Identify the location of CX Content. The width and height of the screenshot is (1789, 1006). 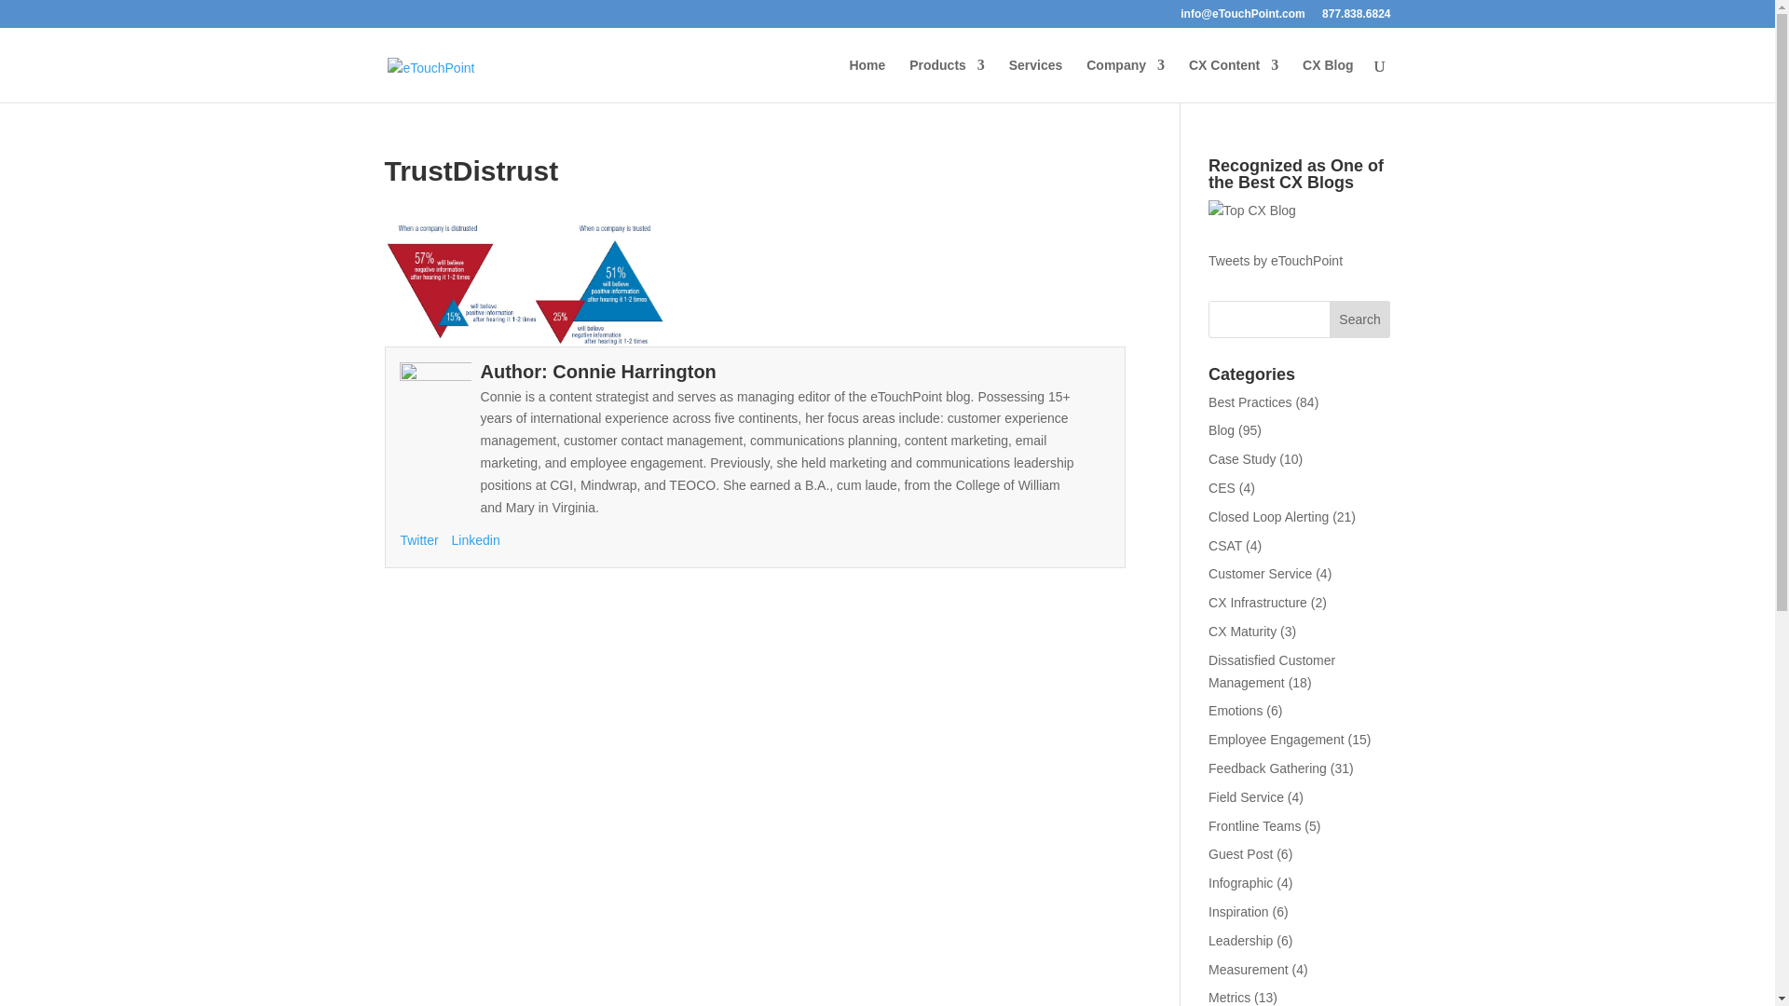
(1234, 80).